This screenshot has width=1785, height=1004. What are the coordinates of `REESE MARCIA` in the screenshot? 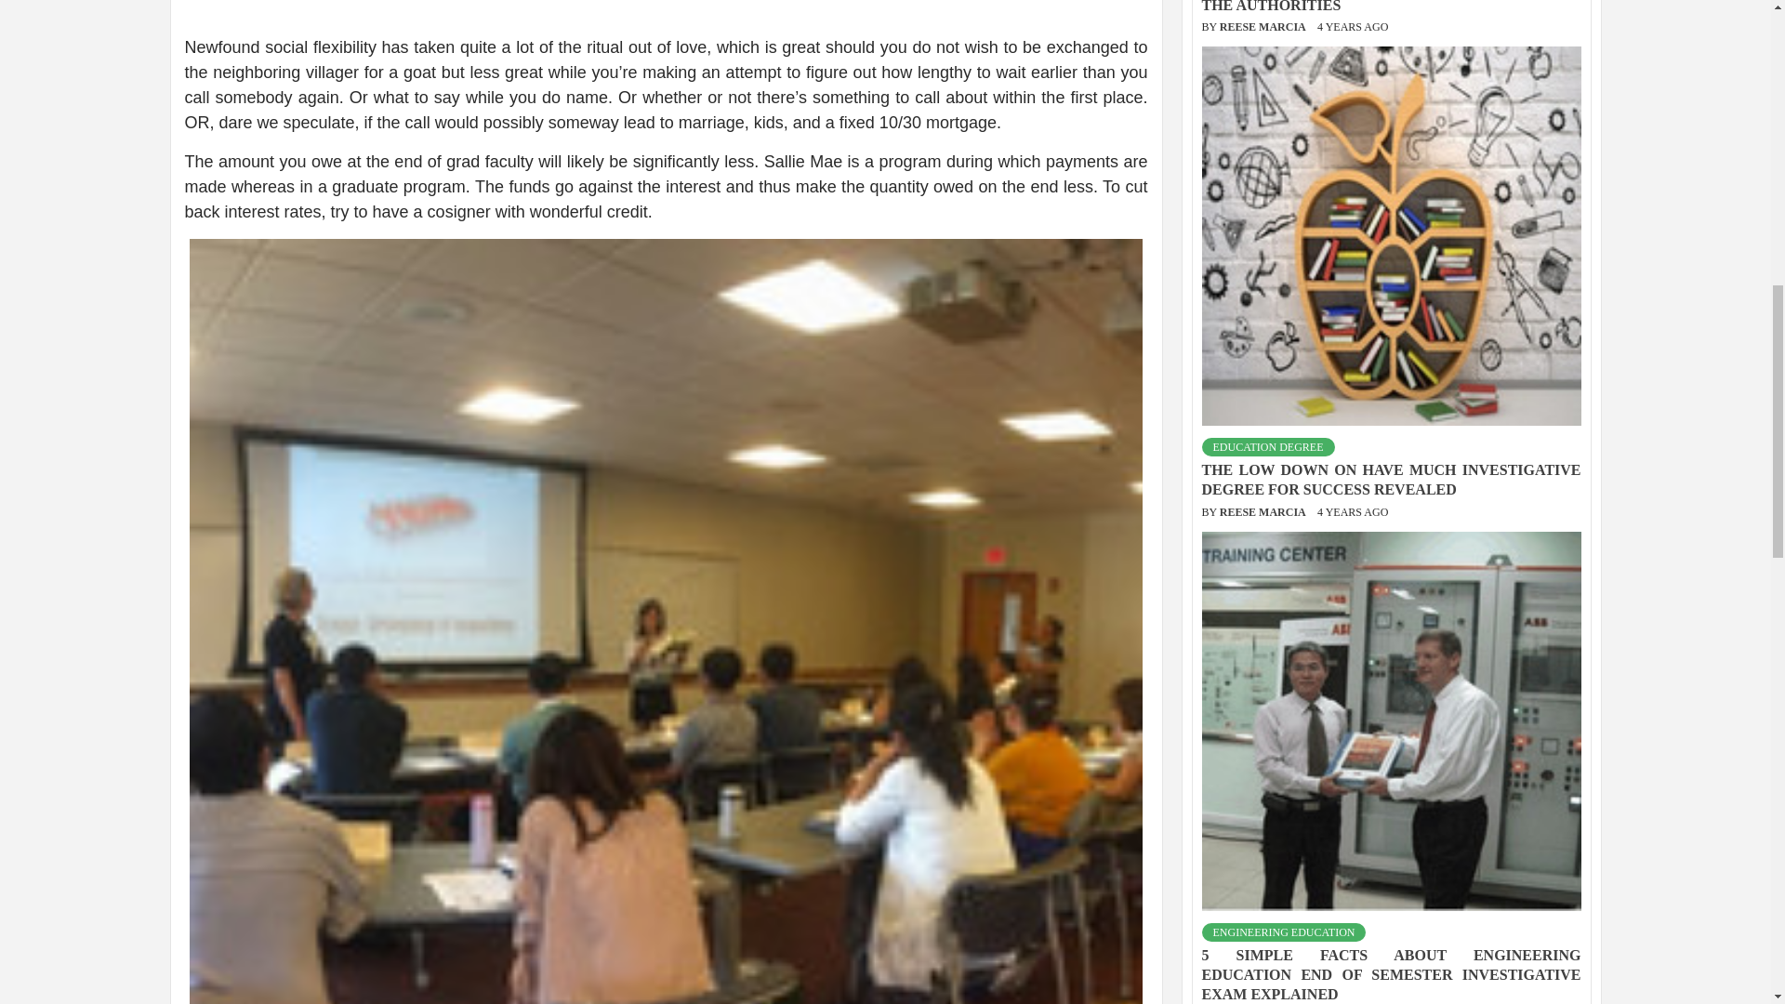 It's located at (1263, 922).